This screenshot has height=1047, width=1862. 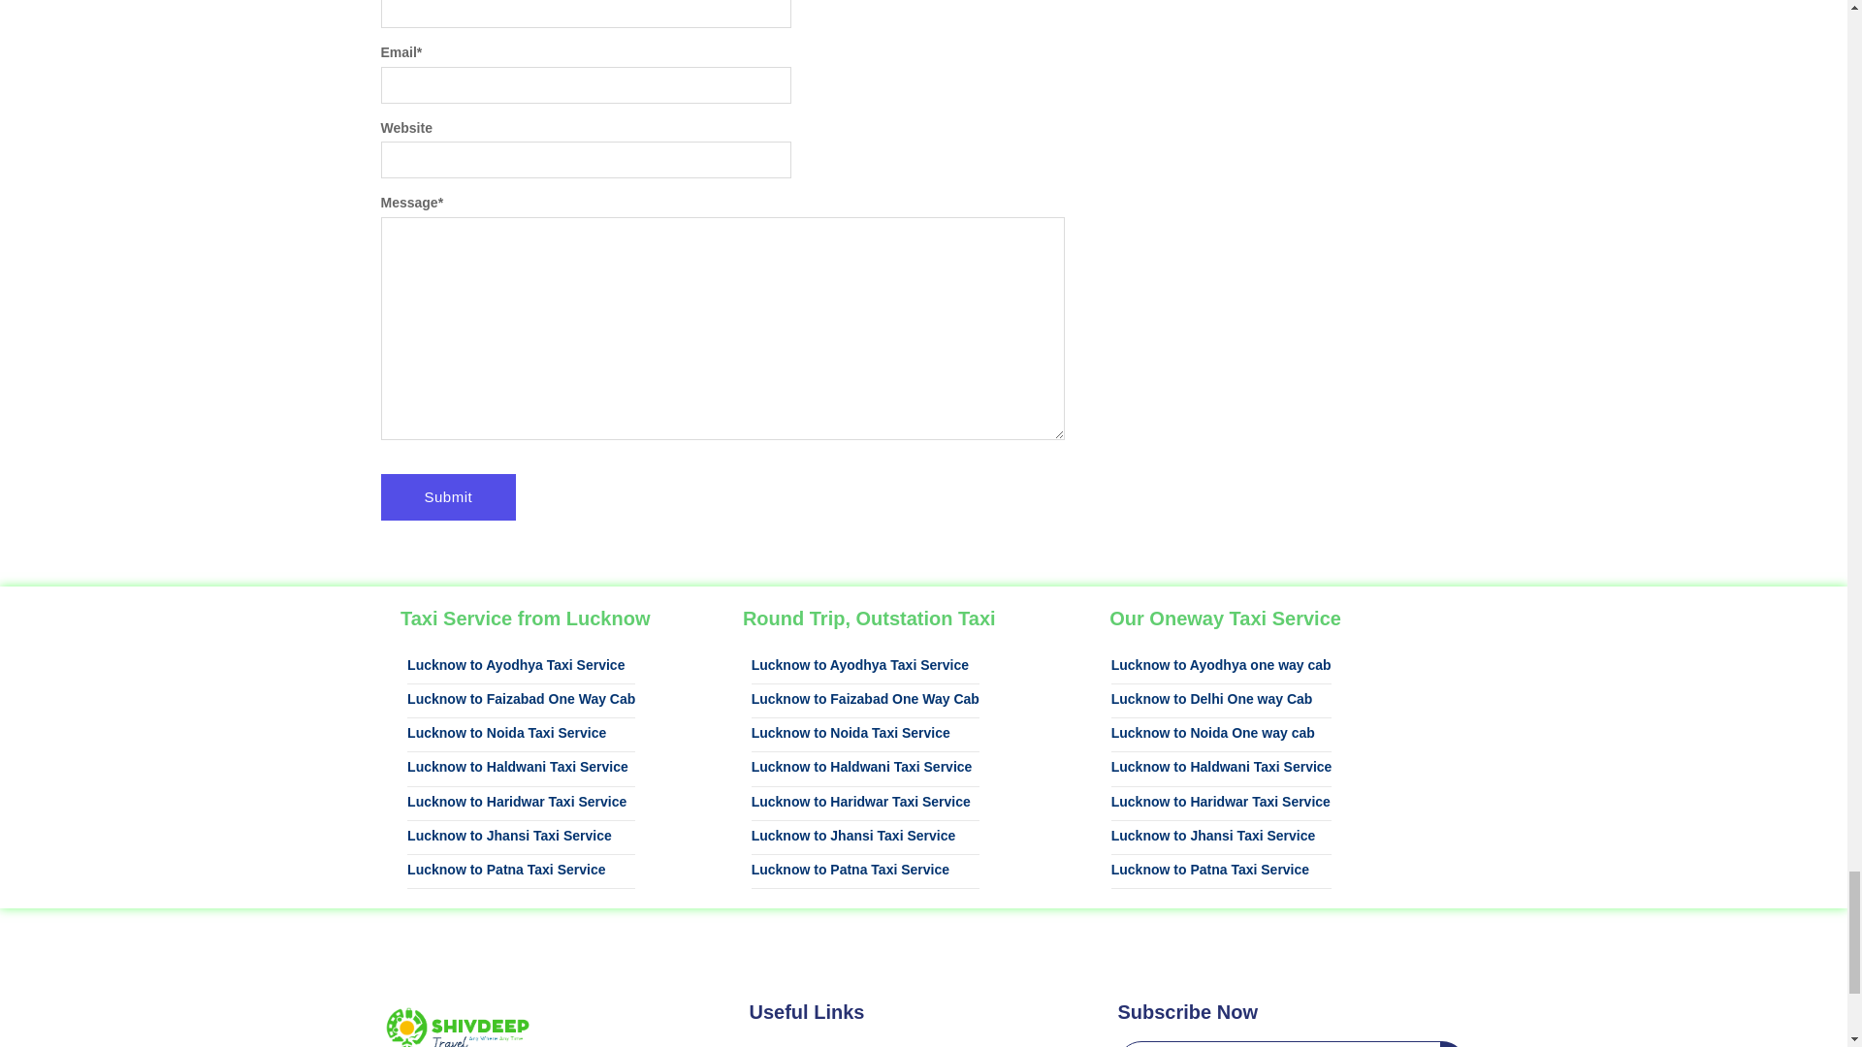 What do you see at coordinates (447, 496) in the screenshot?
I see `Submit` at bounding box center [447, 496].